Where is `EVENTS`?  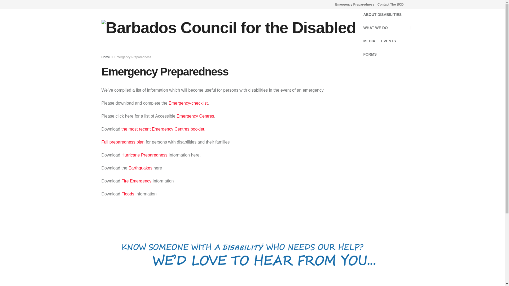 EVENTS is located at coordinates (389, 41).